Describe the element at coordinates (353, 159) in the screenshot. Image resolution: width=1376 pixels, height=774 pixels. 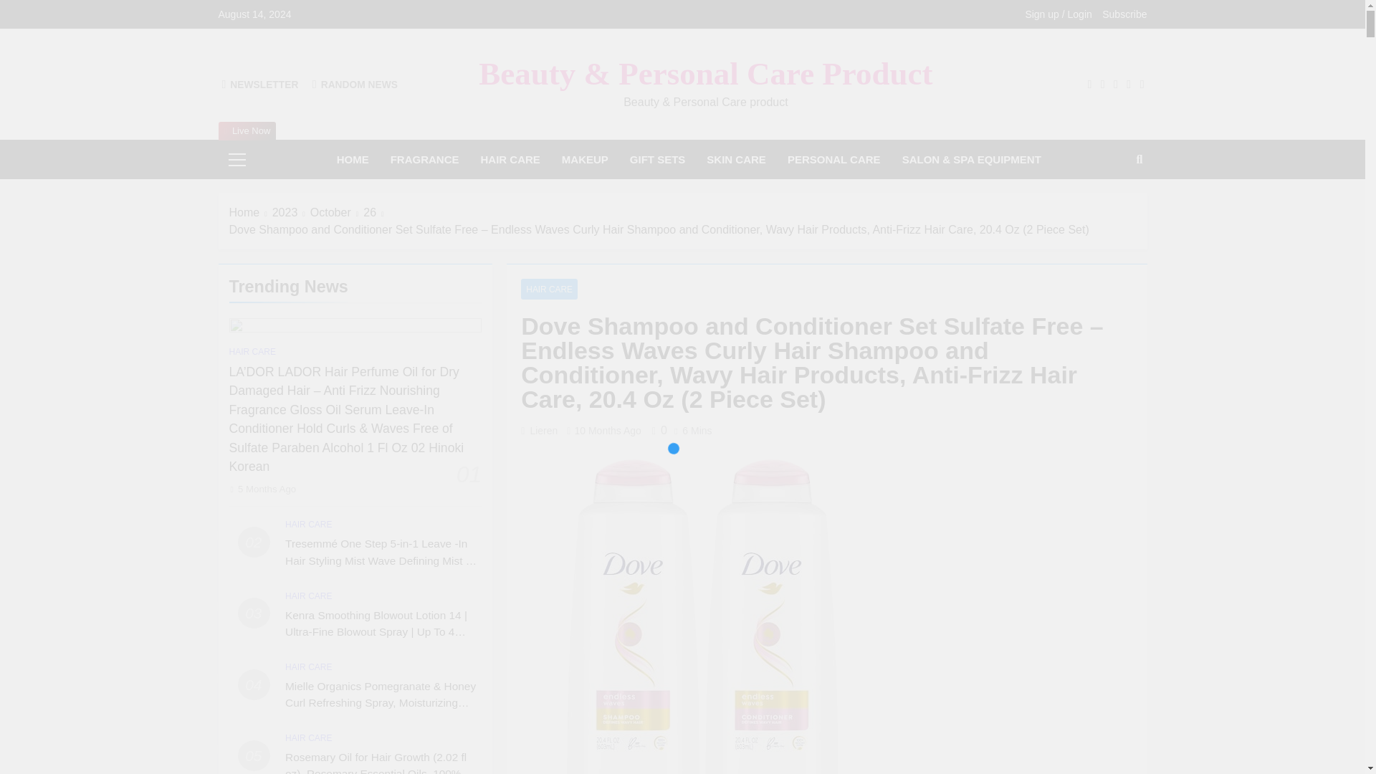
I see `HOME` at that location.